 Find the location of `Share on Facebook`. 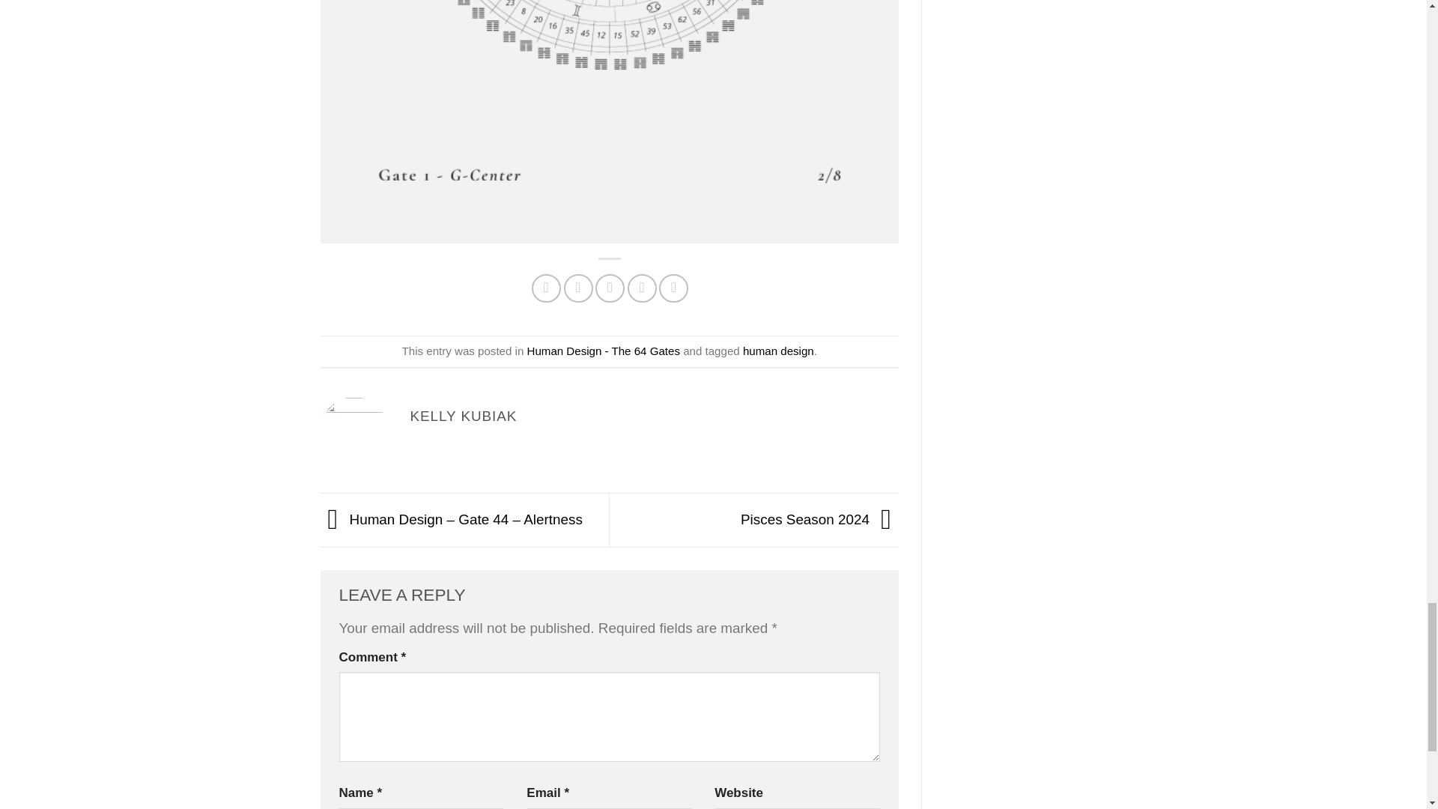

Share on Facebook is located at coordinates (546, 289).